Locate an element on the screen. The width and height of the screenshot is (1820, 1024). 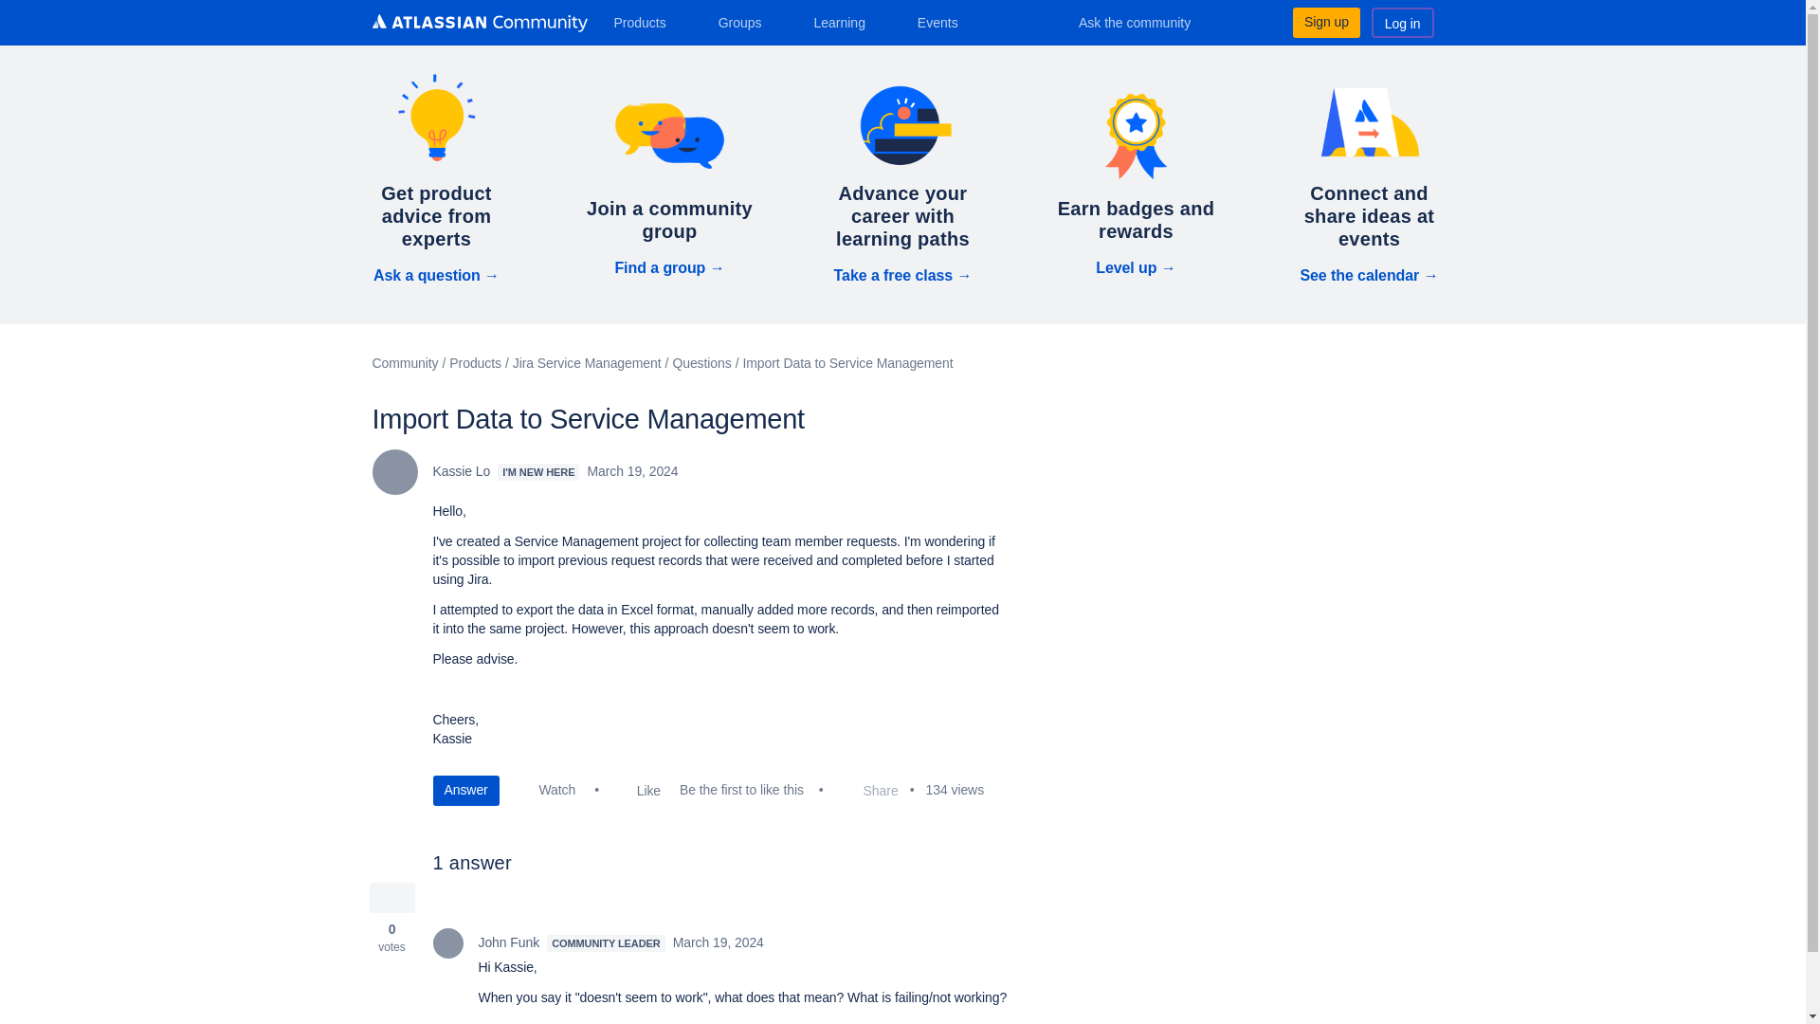
Log in is located at coordinates (1403, 22).